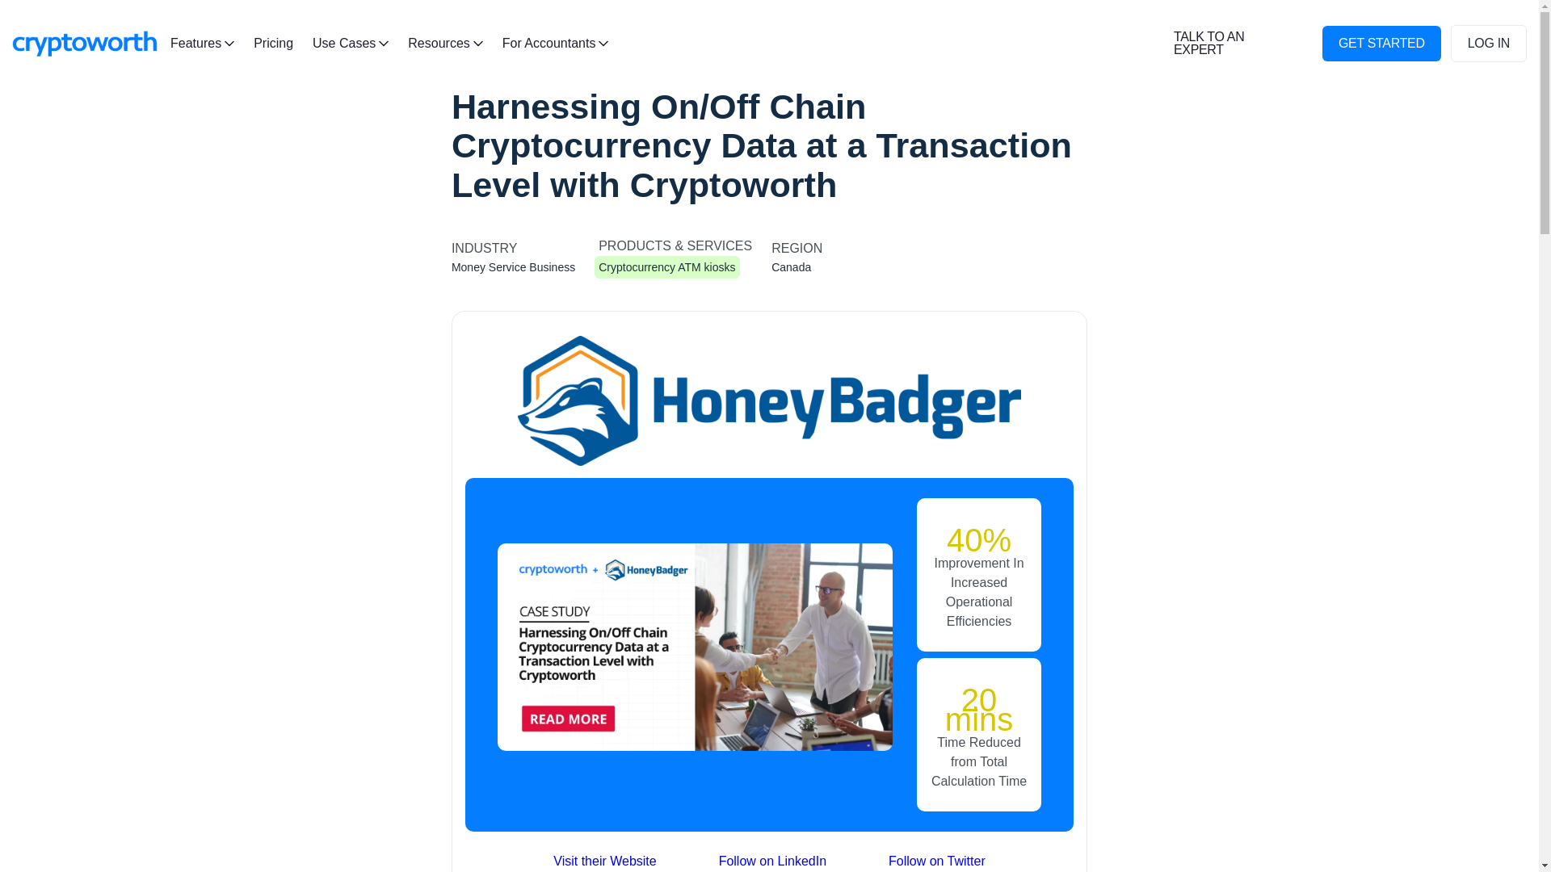  I want to click on Pricing, so click(273, 44).